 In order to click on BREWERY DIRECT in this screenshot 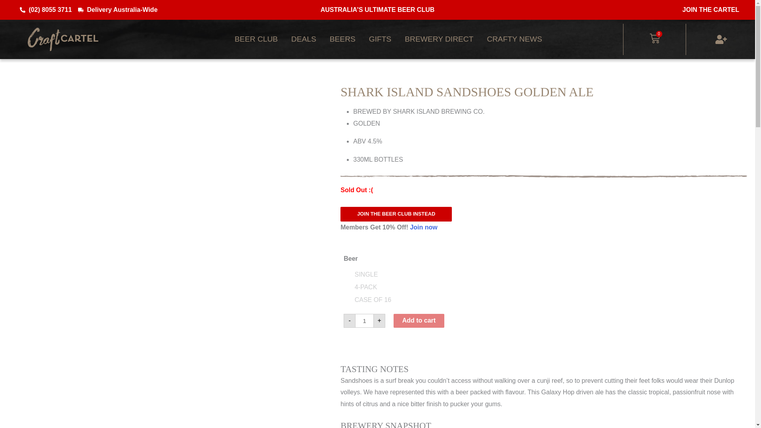, I will do `click(439, 39)`.